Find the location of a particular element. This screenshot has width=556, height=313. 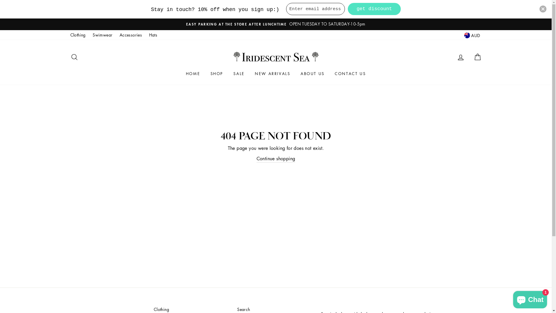

Swimwear is located at coordinates (103, 35).